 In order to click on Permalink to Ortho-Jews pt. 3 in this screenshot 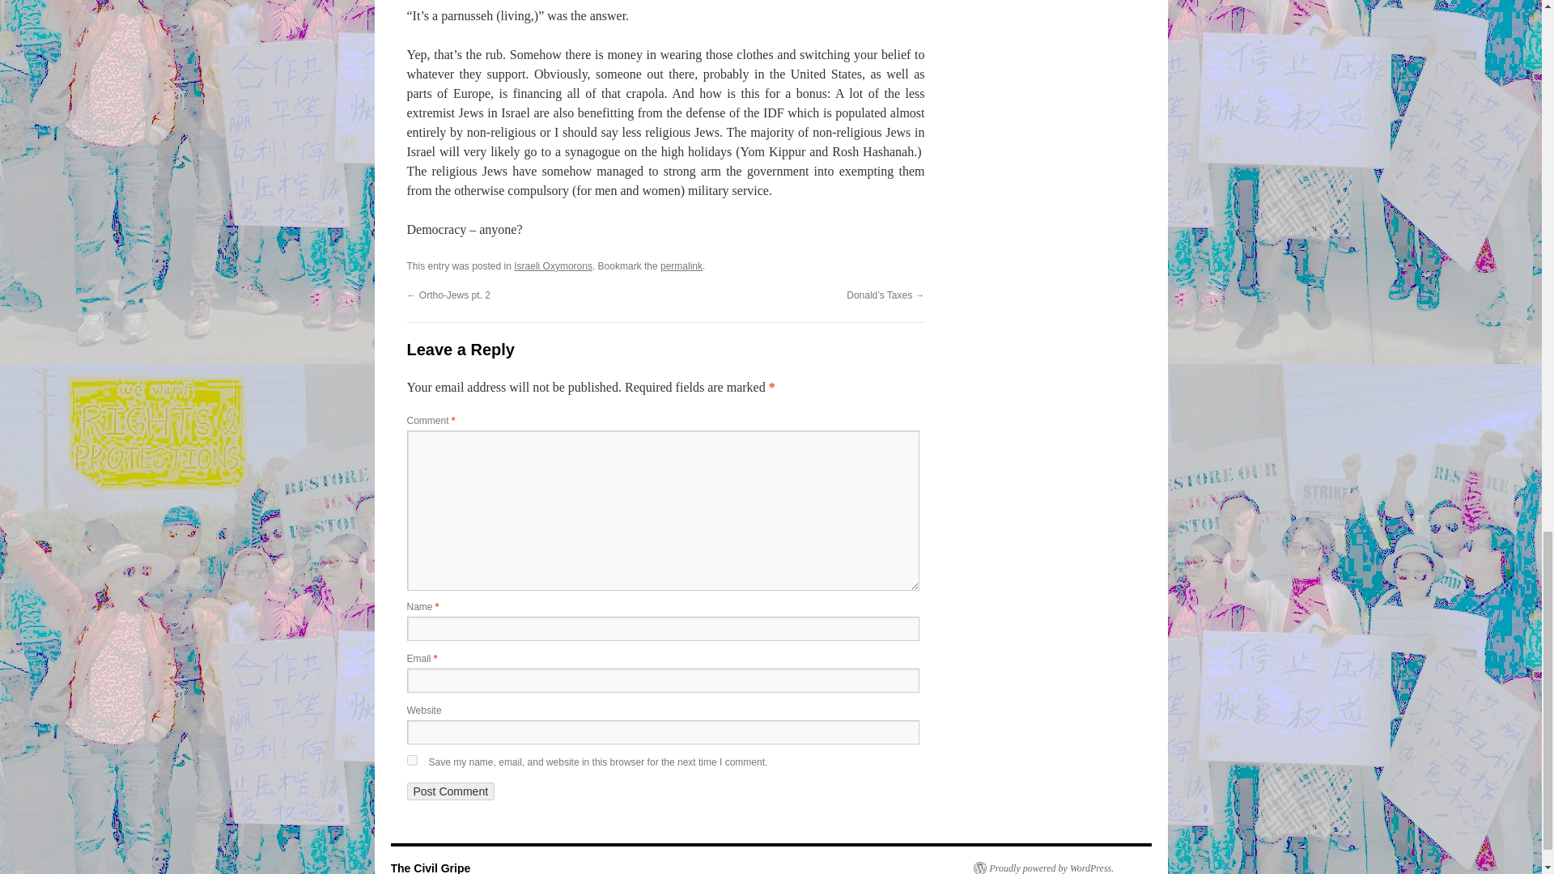, I will do `click(681, 265)`.